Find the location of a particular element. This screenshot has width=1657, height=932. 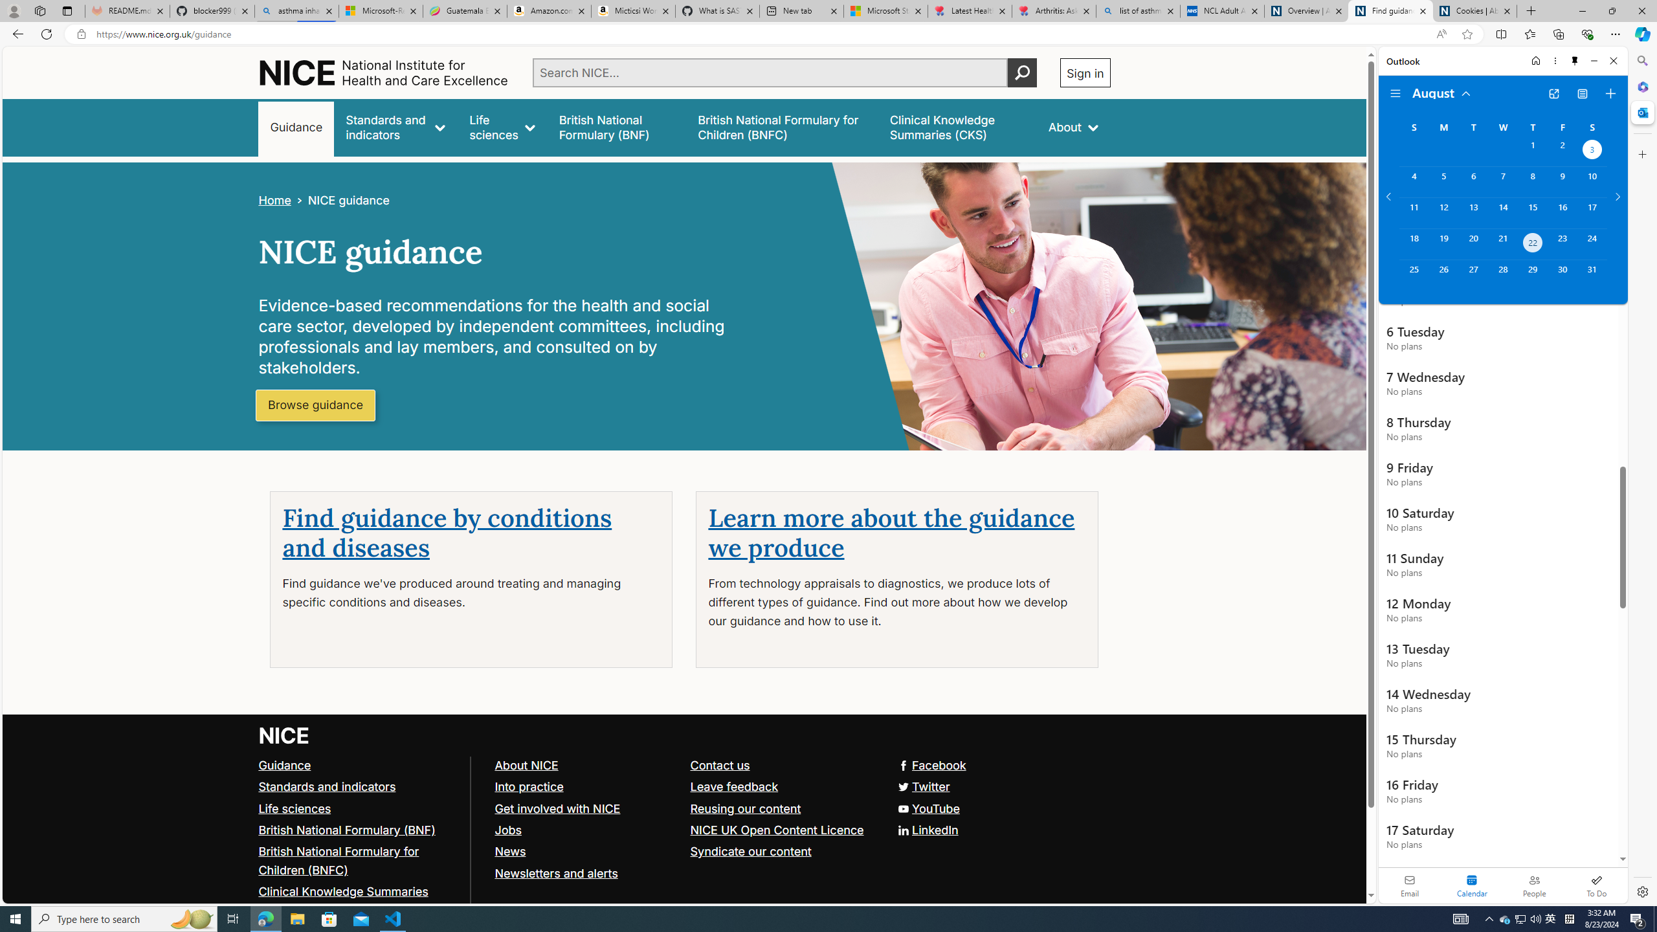

Facebook is located at coordinates (931, 764).